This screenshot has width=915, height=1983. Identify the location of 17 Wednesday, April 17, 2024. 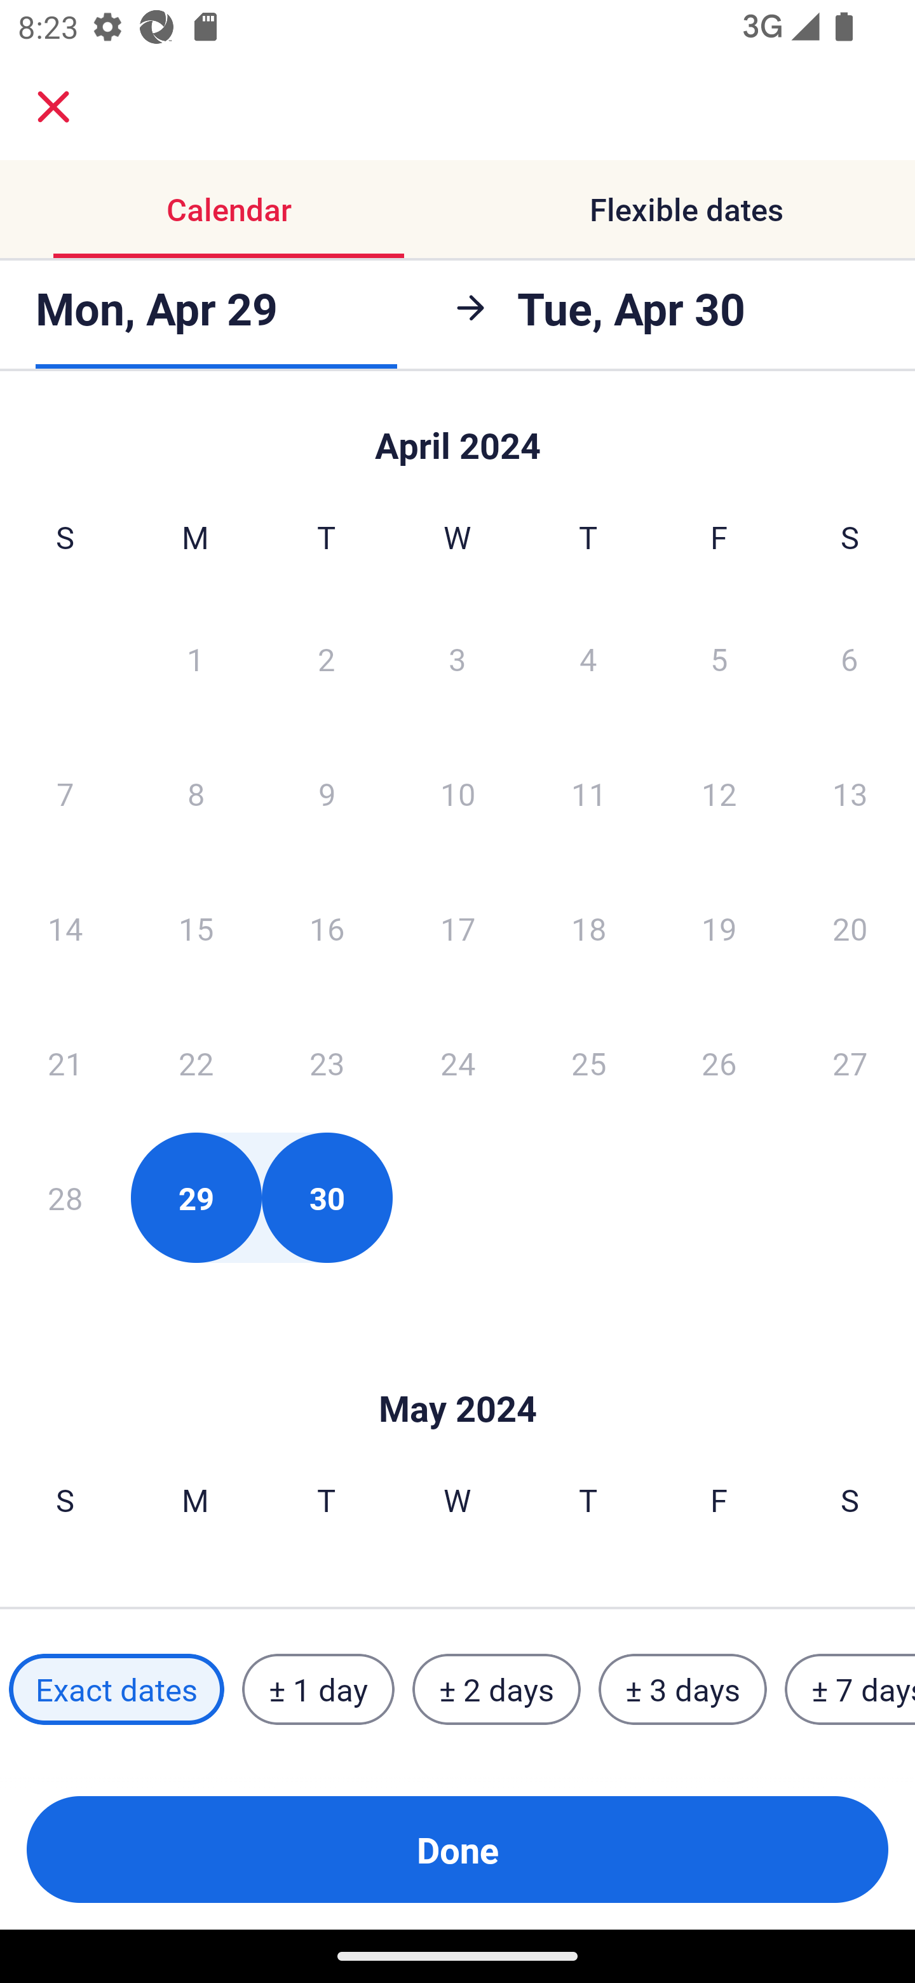
(457, 928).